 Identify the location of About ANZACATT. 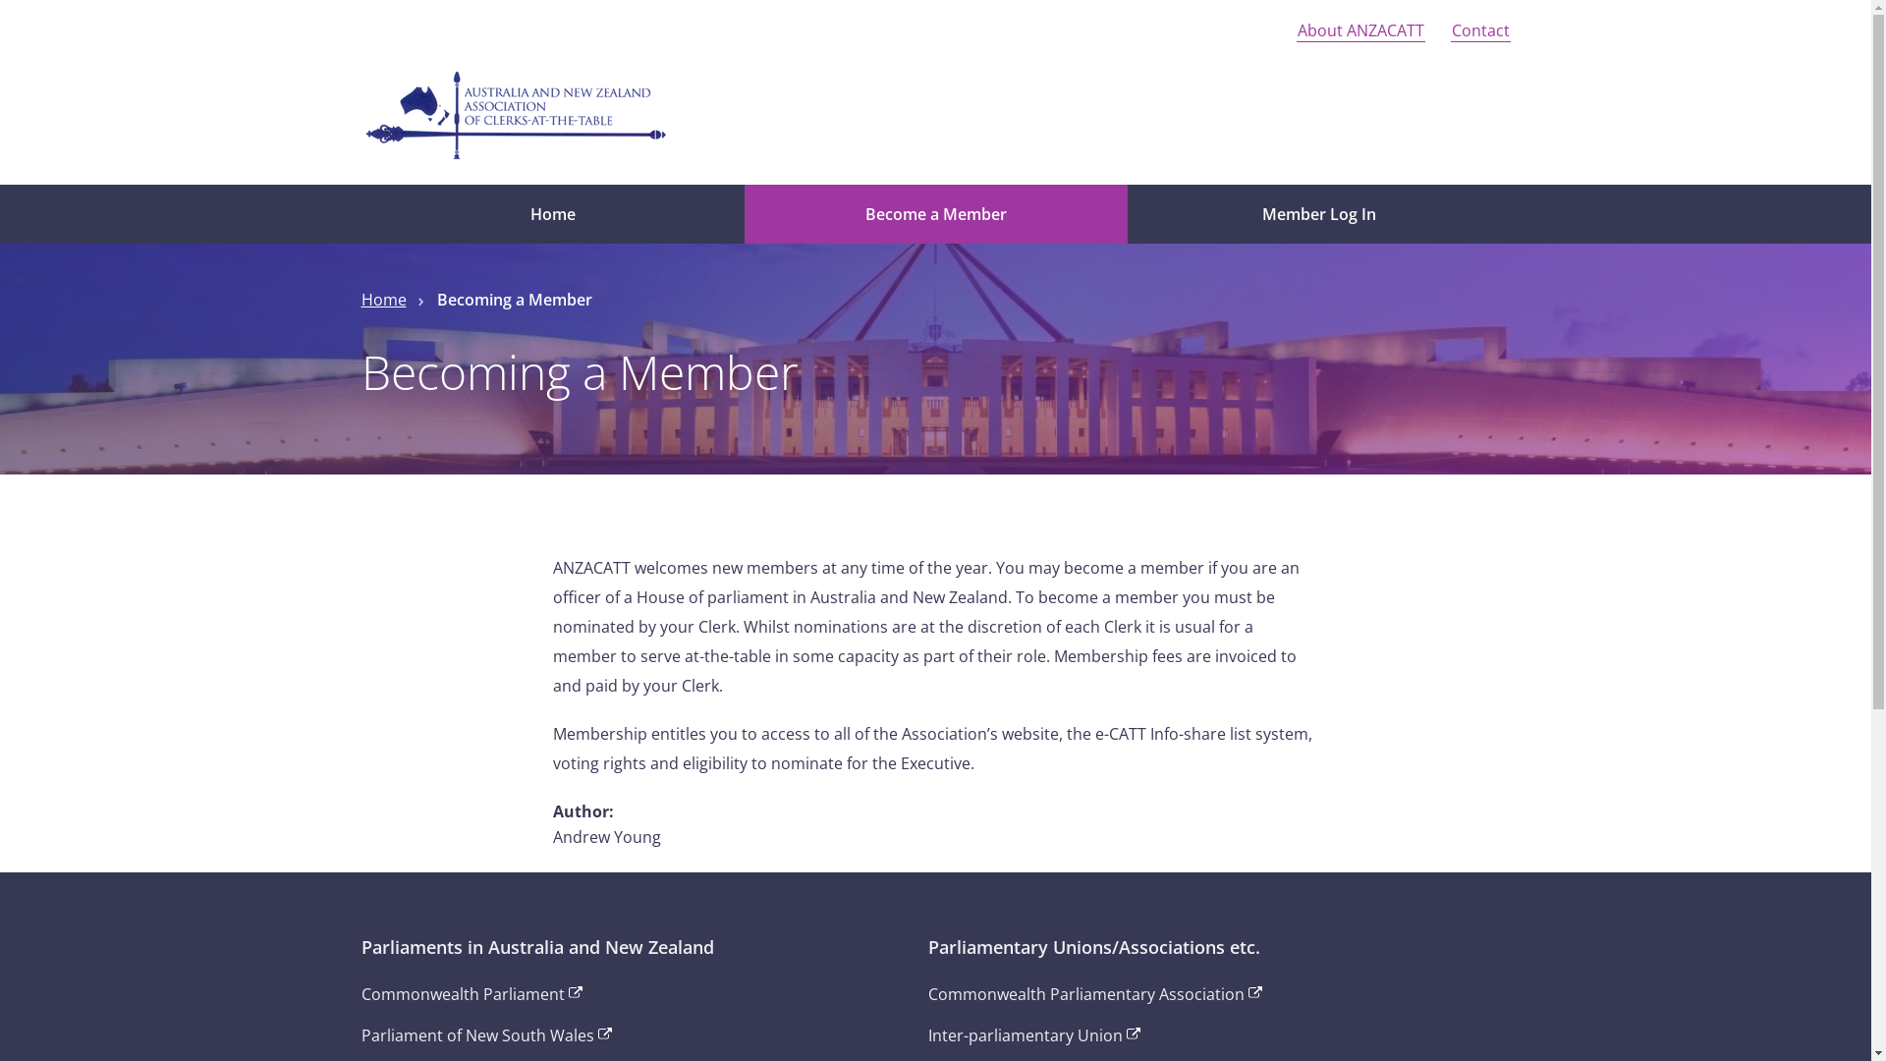
(1361, 31).